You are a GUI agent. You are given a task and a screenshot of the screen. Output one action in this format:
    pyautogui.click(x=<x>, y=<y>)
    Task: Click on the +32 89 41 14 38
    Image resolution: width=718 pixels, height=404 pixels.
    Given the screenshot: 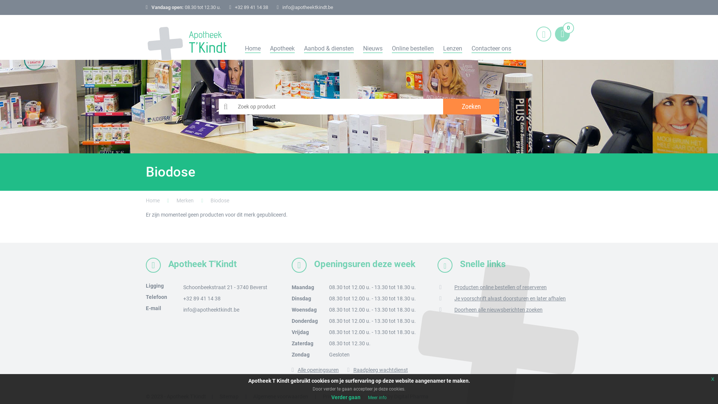 What is the action you would take?
    pyautogui.click(x=251, y=7)
    